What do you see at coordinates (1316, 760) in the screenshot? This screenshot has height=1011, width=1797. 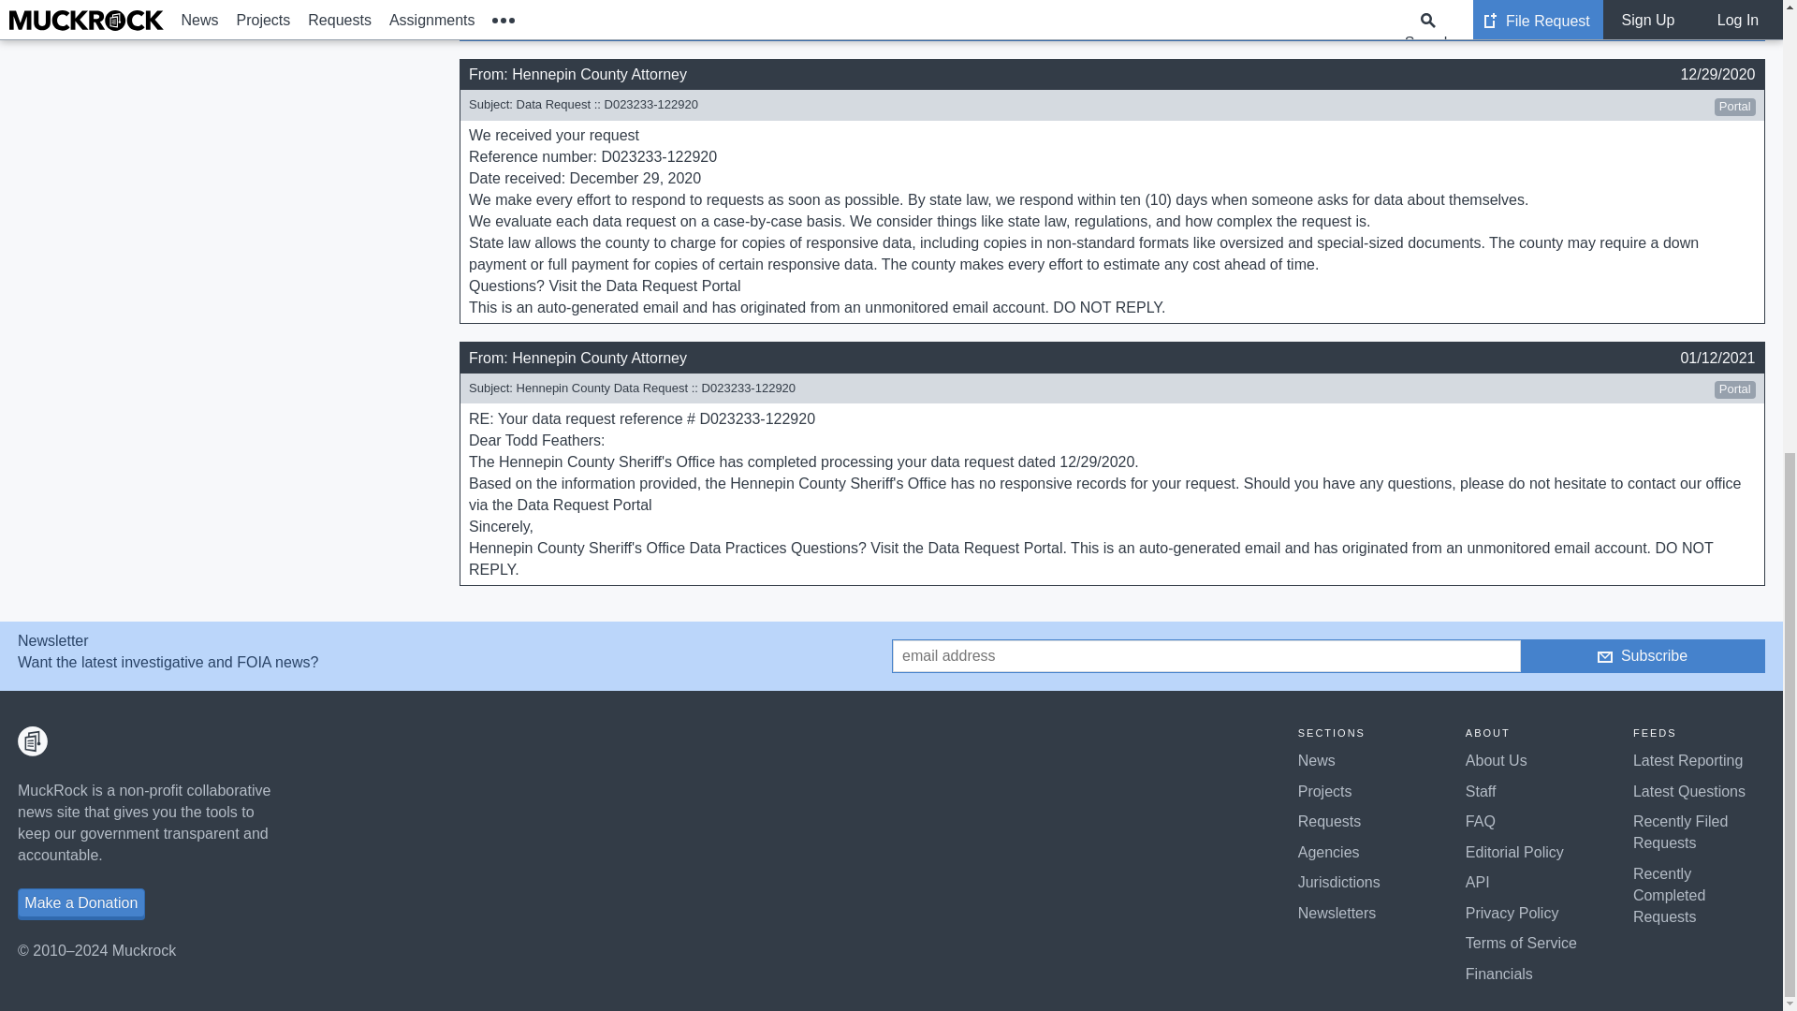 I see `News` at bounding box center [1316, 760].